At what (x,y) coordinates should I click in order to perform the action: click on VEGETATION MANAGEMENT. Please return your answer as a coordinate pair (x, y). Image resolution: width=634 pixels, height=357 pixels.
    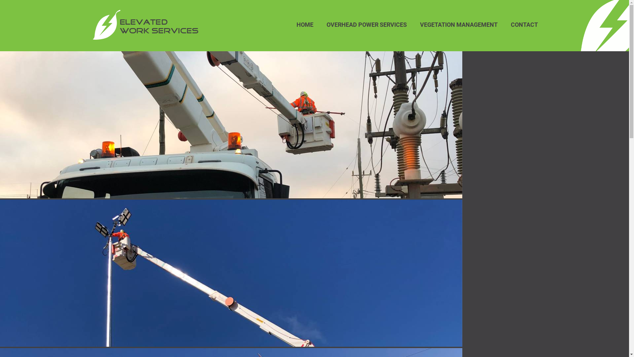
    Looking at the image, I should click on (459, 25).